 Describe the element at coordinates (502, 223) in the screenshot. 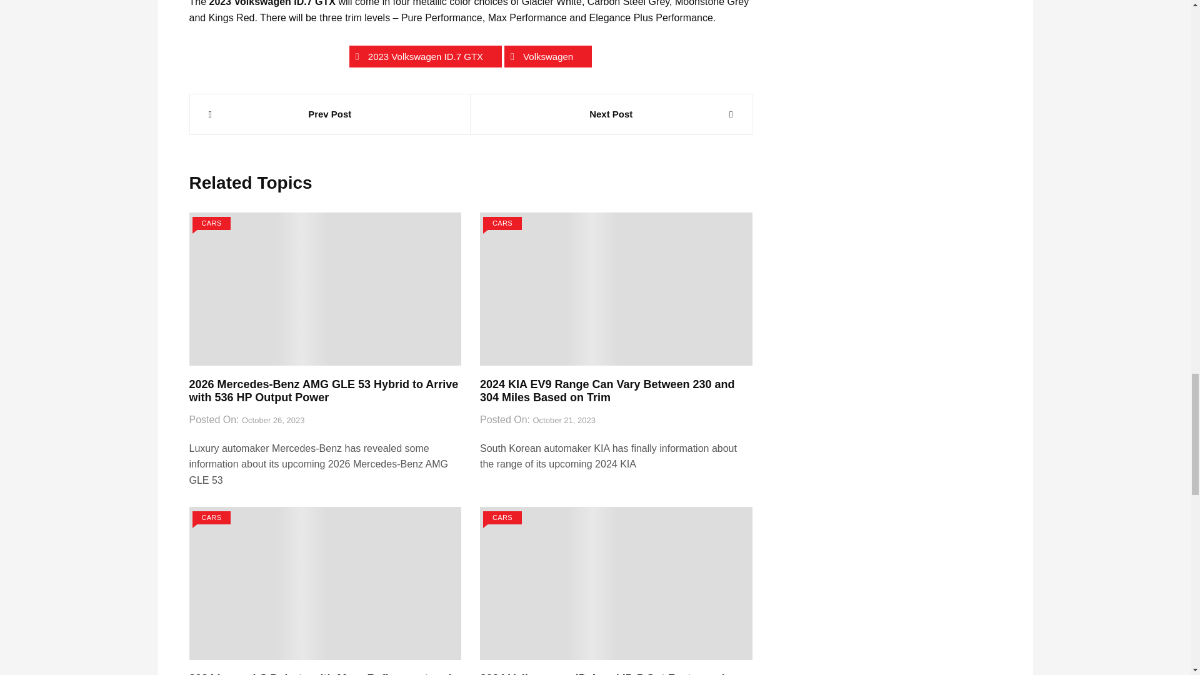

I see `CARS` at that location.